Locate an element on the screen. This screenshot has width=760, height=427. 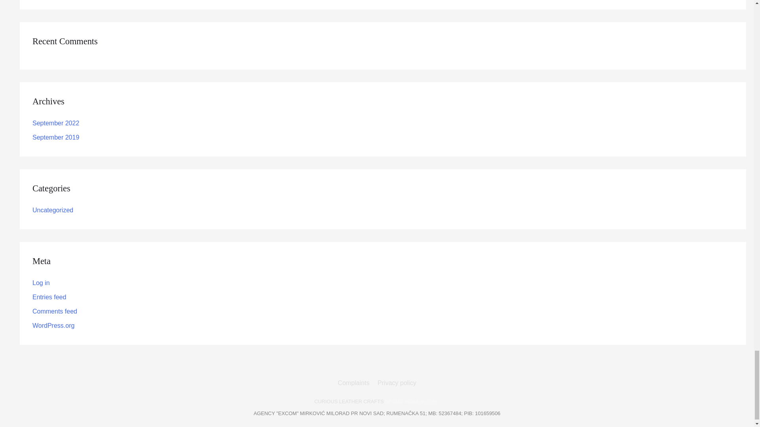
Entries feed is located at coordinates (49, 297).